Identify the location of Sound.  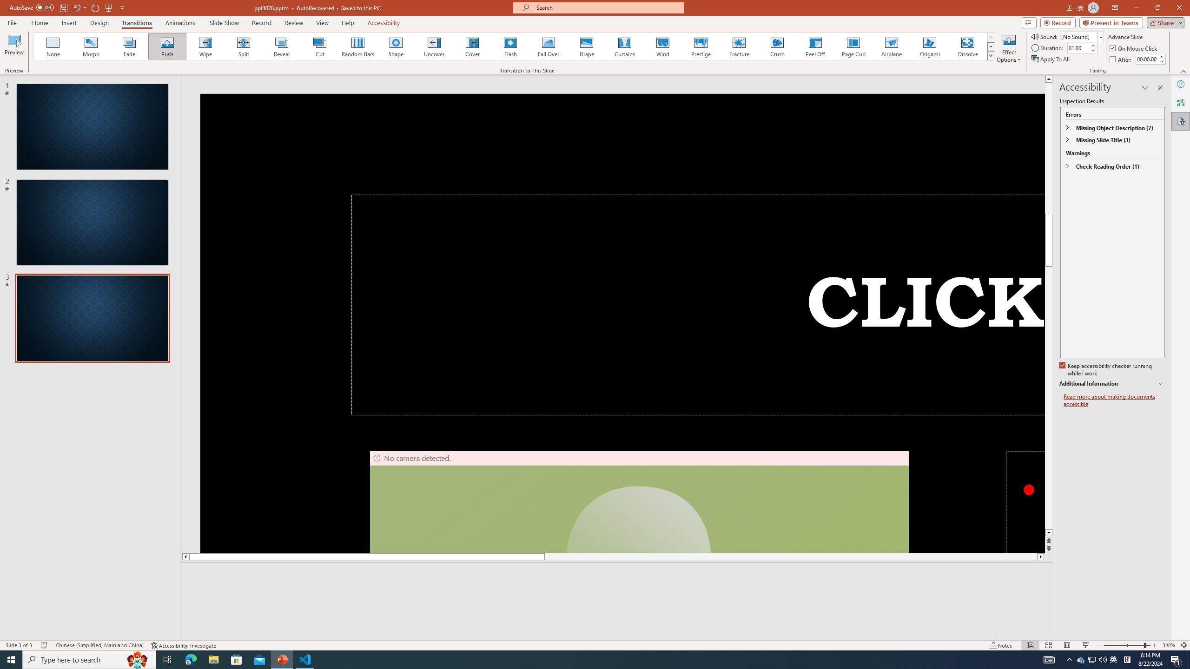
(1082, 36).